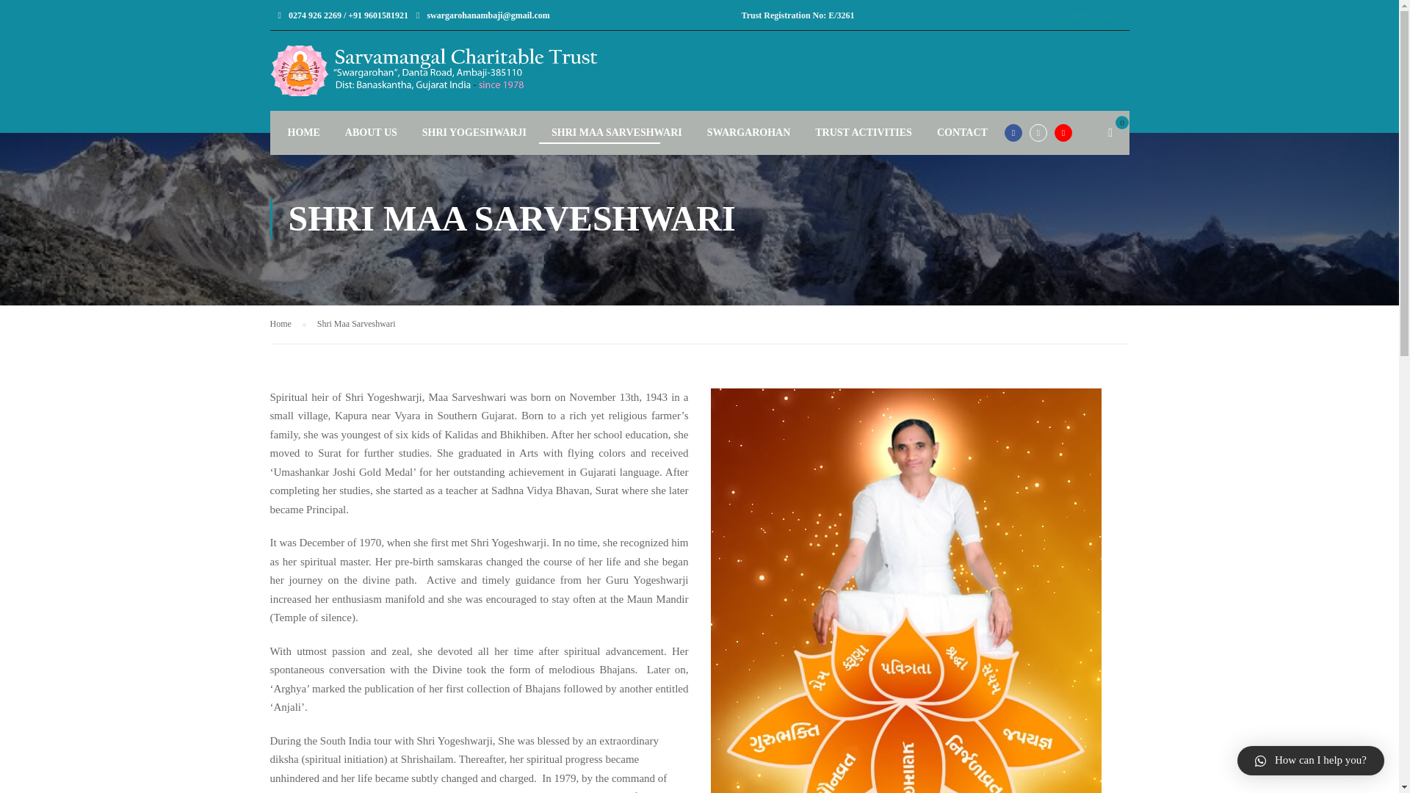  What do you see at coordinates (366, 131) in the screenshot?
I see `ABOUT US` at bounding box center [366, 131].